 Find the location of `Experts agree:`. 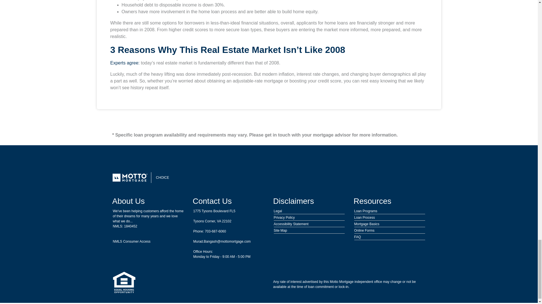

Experts agree: is located at coordinates (124, 63).